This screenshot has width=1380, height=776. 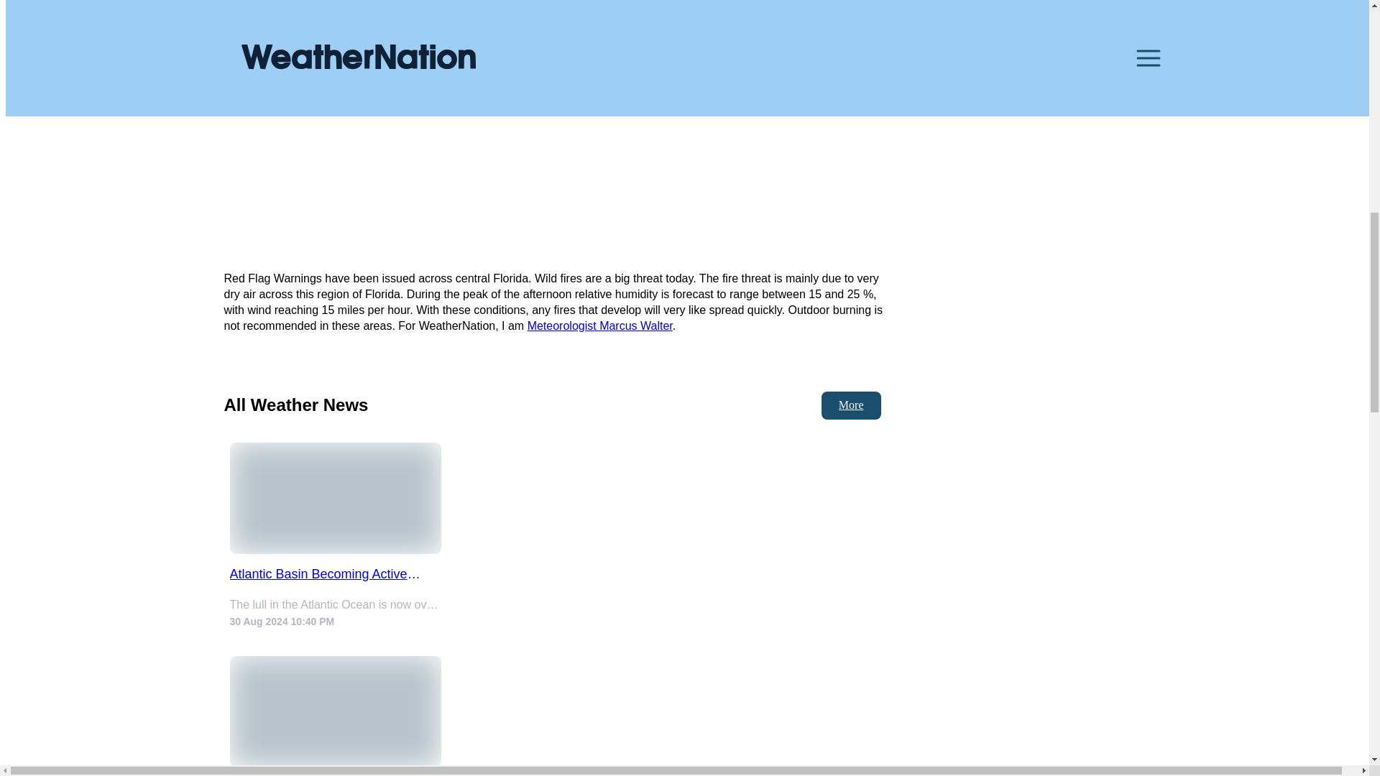 What do you see at coordinates (336, 575) in the screenshot?
I see `Atlantic Basin Becoming Active Again` at bounding box center [336, 575].